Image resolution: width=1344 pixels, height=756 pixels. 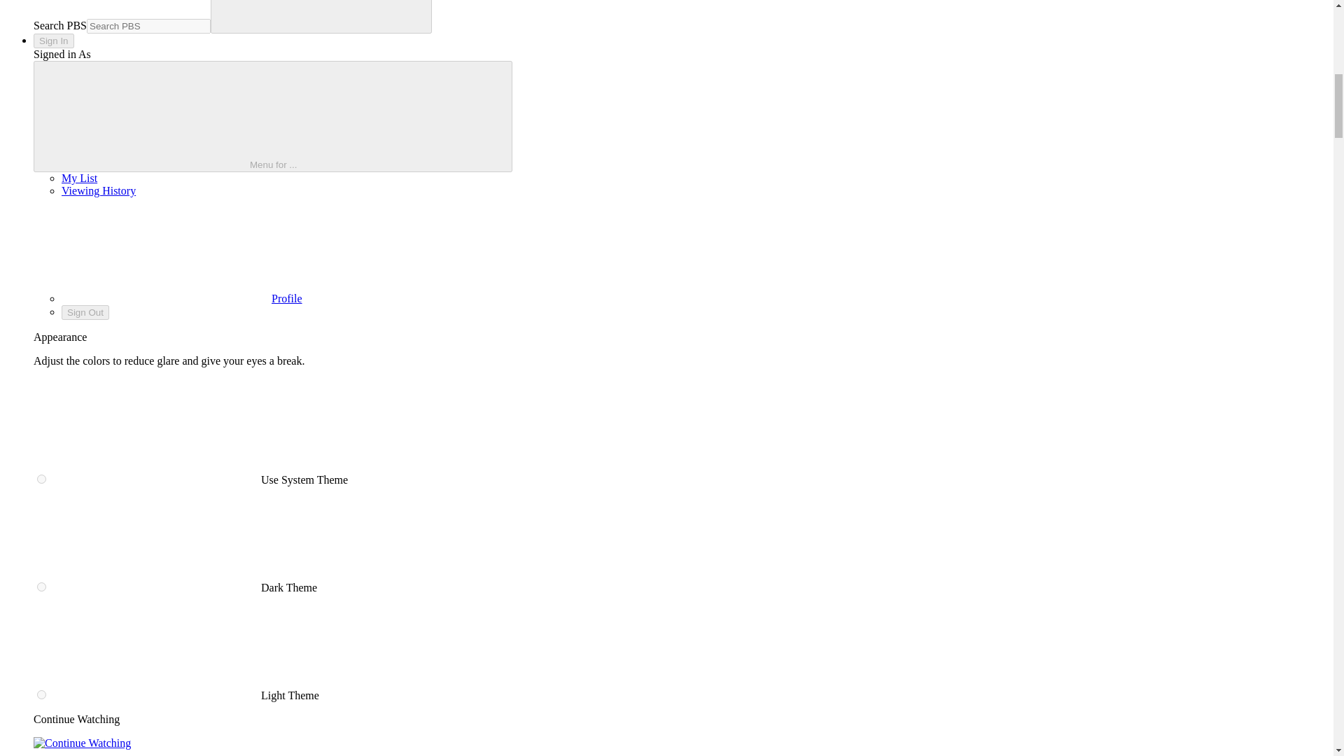 I want to click on Viewing History, so click(x=98, y=190).